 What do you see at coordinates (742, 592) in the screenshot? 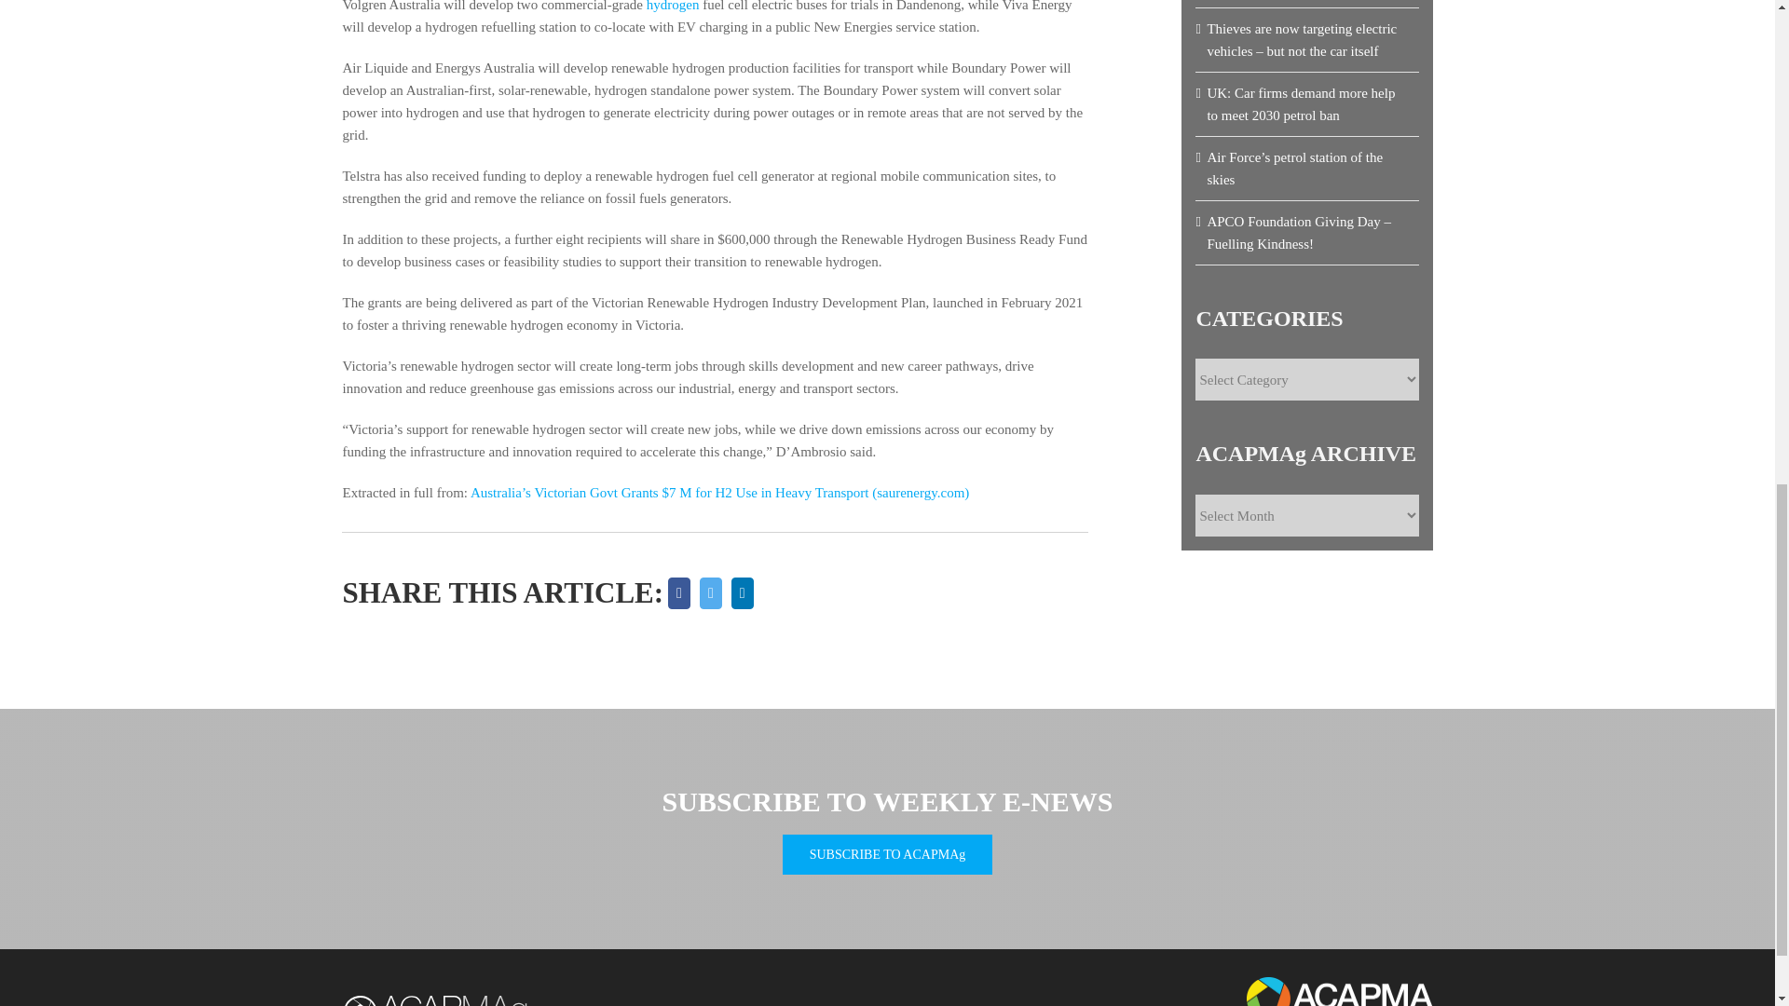
I see `LinkedIn` at bounding box center [742, 592].